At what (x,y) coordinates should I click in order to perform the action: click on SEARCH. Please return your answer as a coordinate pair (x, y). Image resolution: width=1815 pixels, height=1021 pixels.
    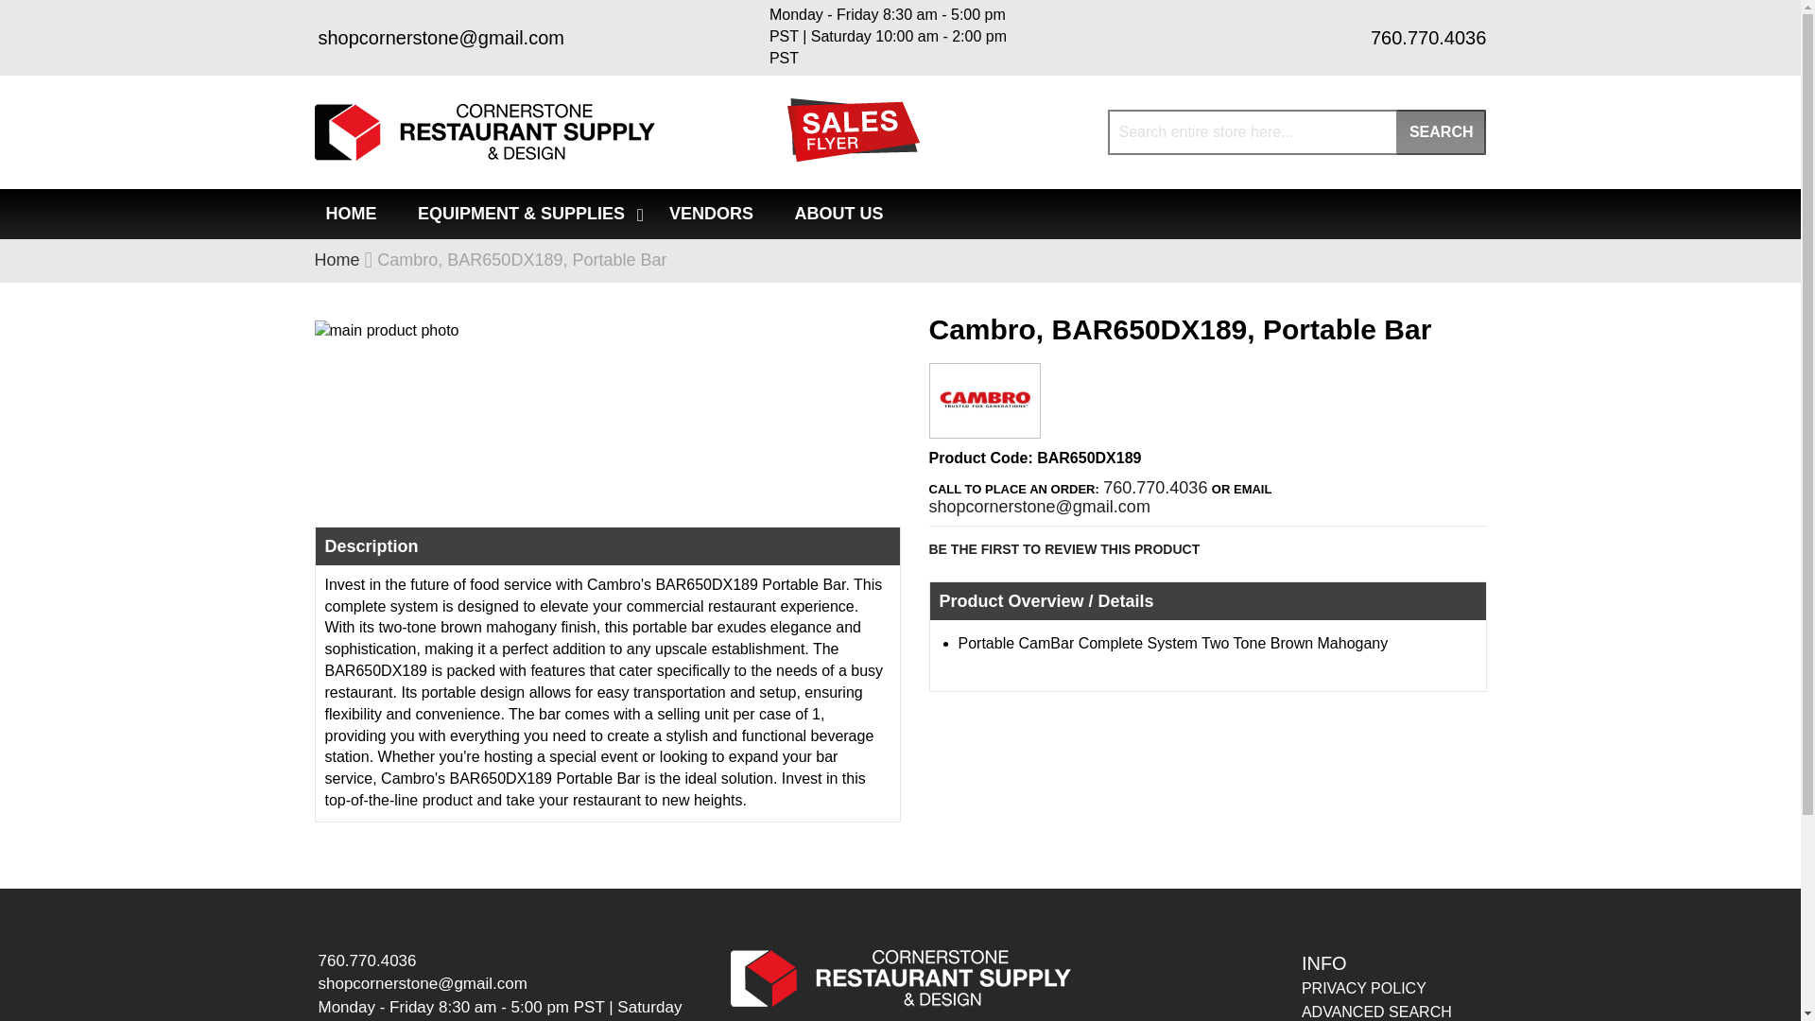
    Looking at the image, I should click on (1441, 132).